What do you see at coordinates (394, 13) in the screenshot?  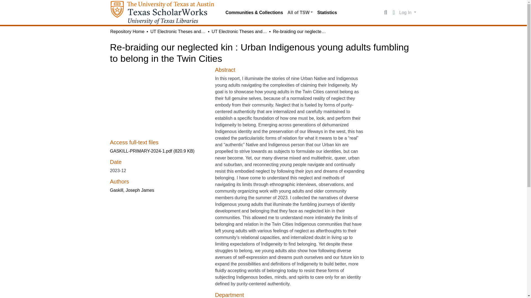 I see `Language switch` at bounding box center [394, 13].